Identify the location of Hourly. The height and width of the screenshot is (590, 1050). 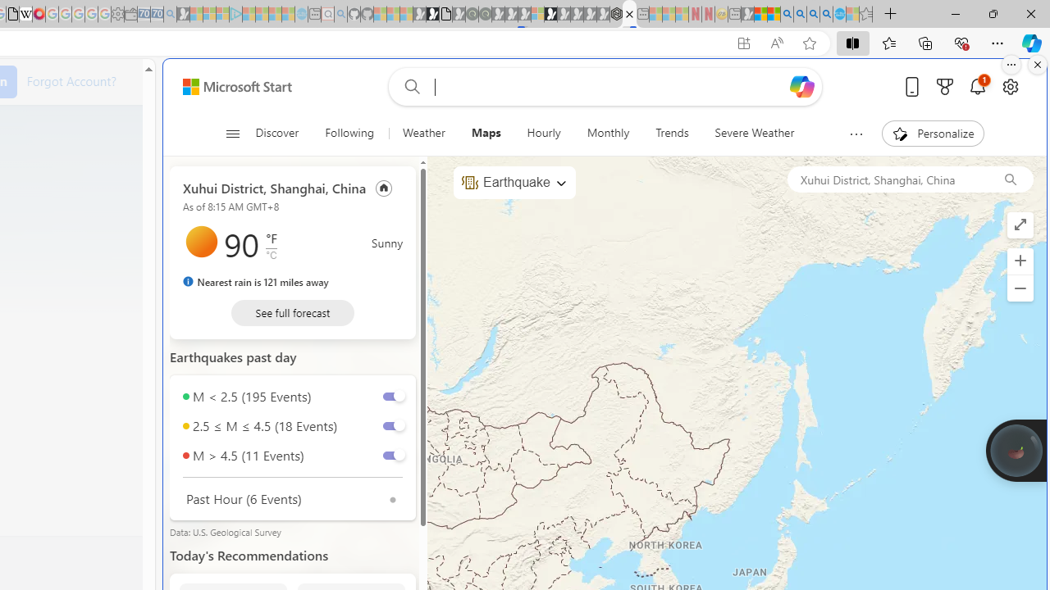
(543, 133).